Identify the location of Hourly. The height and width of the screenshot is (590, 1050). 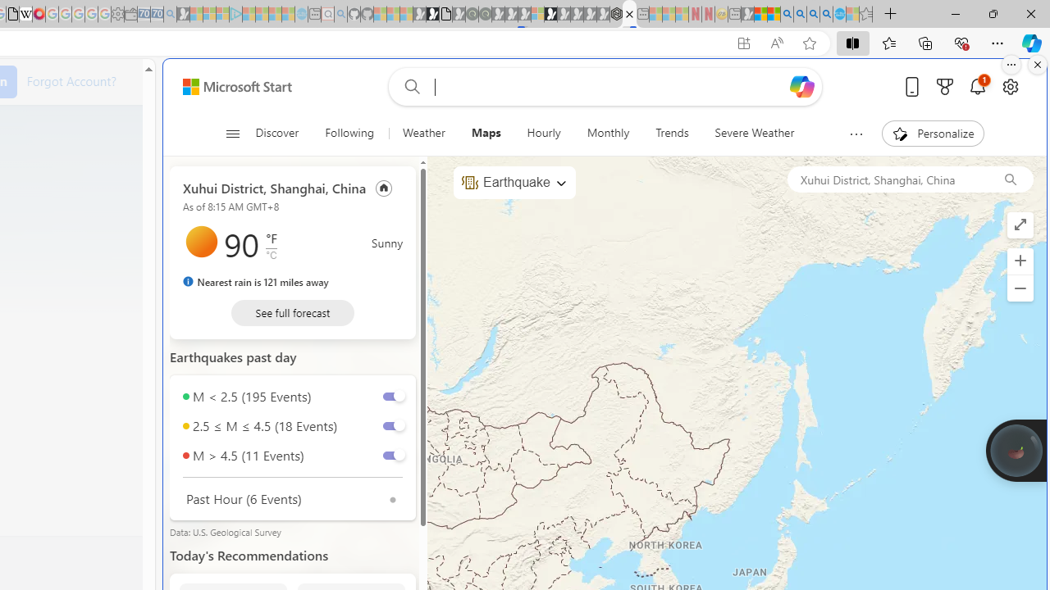
(543, 133).